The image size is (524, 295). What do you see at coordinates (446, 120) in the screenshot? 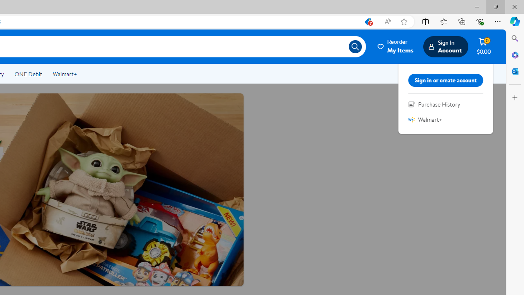
I see `Walmart+ Walmart+` at bounding box center [446, 120].